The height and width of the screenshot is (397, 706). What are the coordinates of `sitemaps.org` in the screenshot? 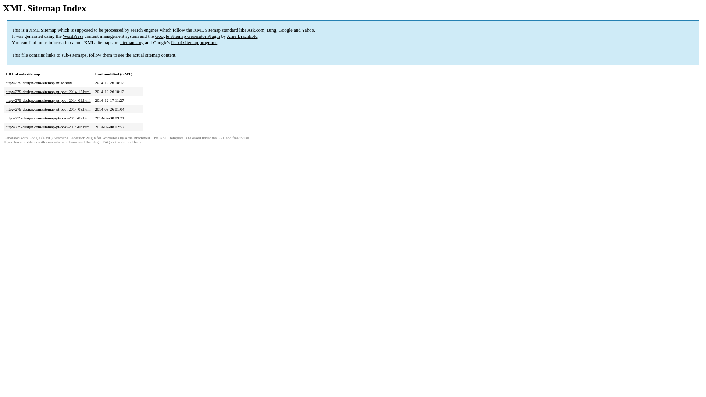 It's located at (132, 43).